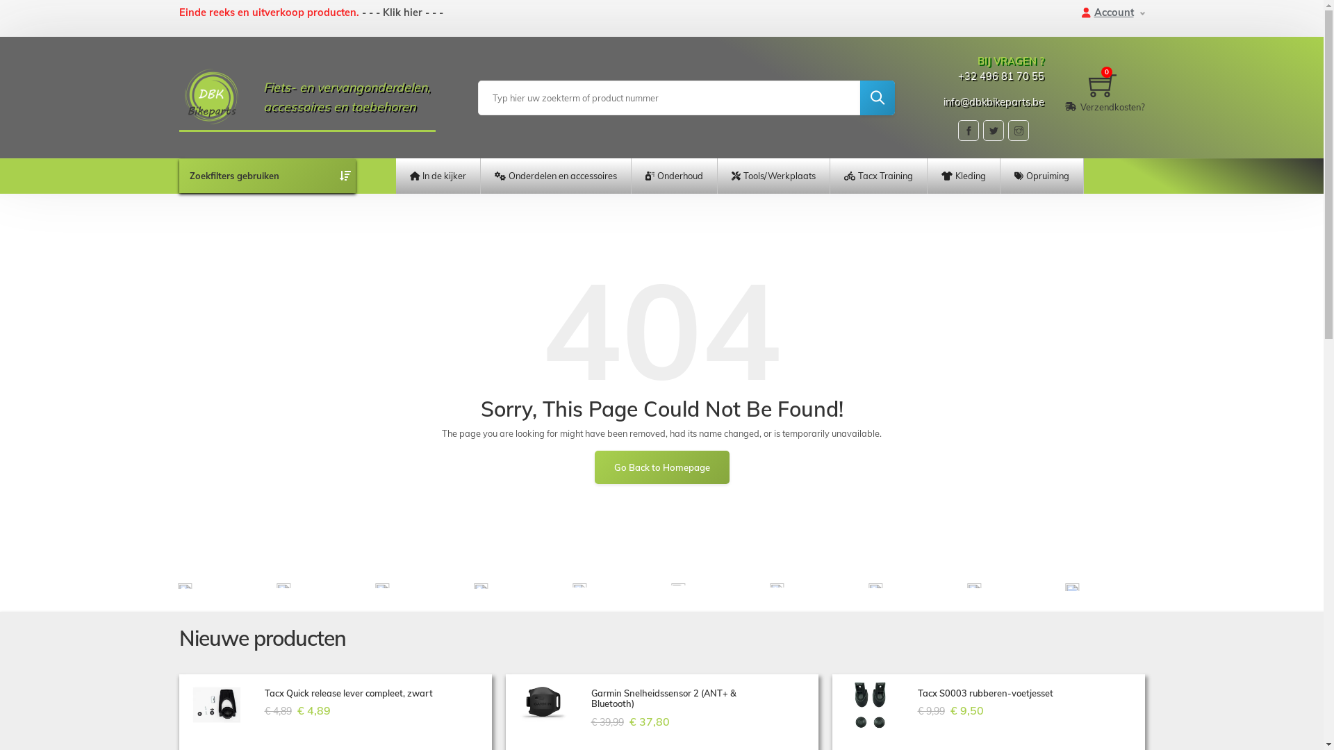  What do you see at coordinates (1011, 693) in the screenshot?
I see `Tacx S0003 rubberen-voetjesset` at bounding box center [1011, 693].